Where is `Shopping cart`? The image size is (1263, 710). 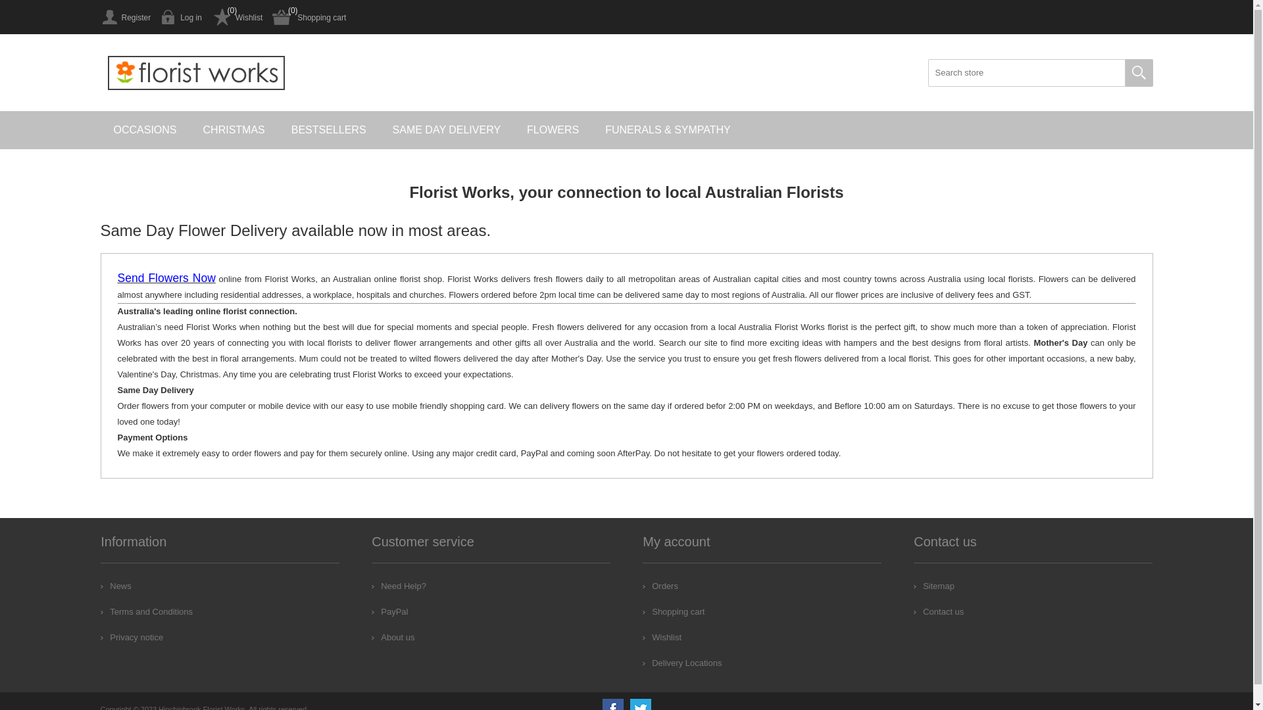
Shopping cart is located at coordinates (309, 17).